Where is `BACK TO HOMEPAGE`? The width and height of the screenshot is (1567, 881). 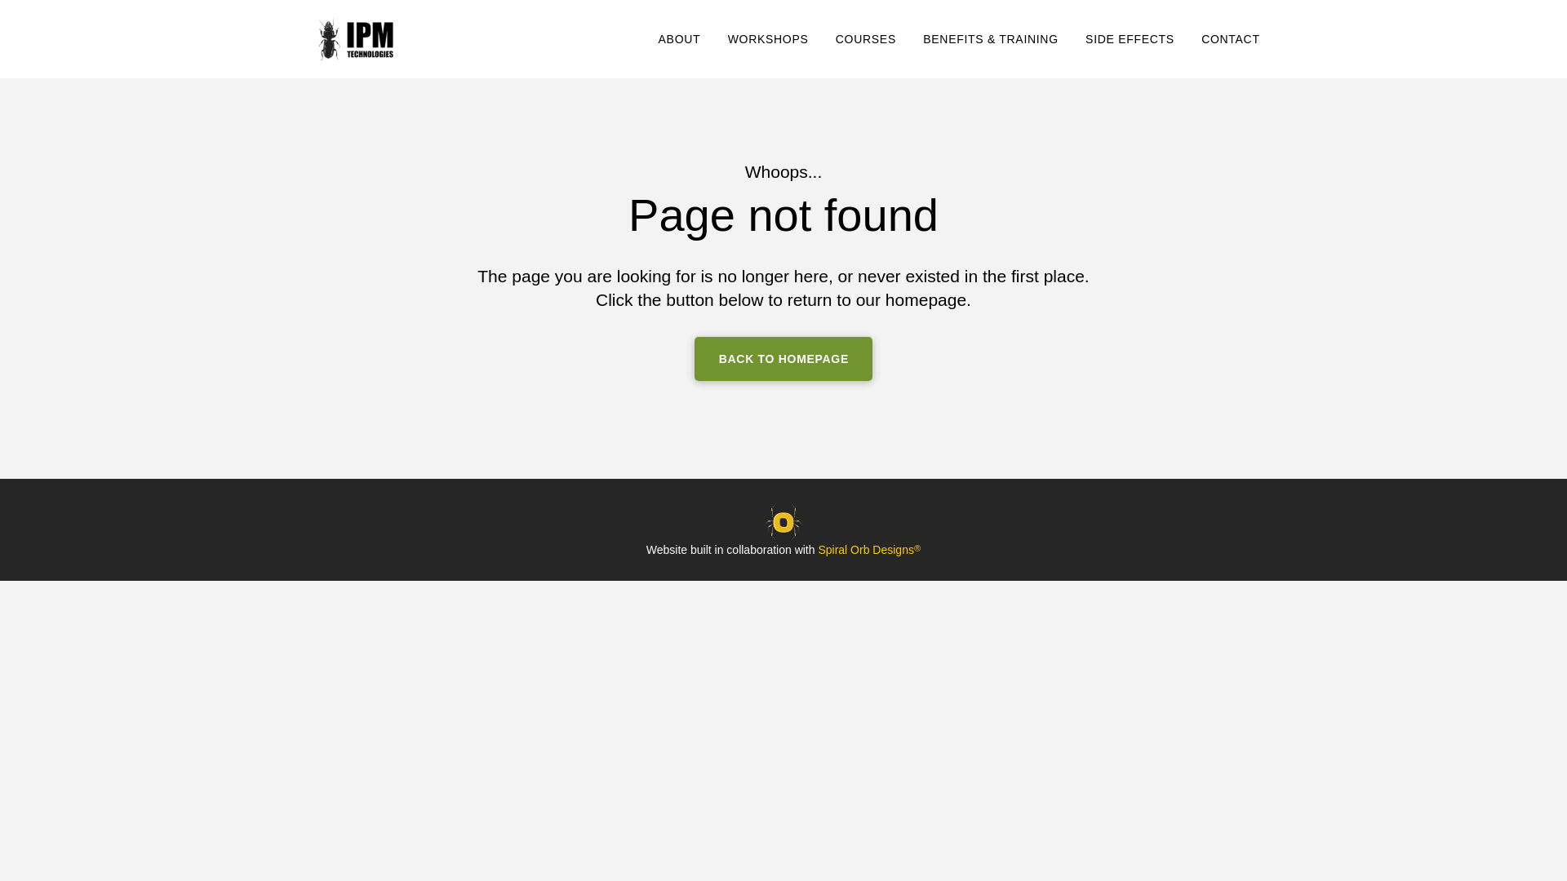 BACK TO HOMEPAGE is located at coordinates (783, 358).